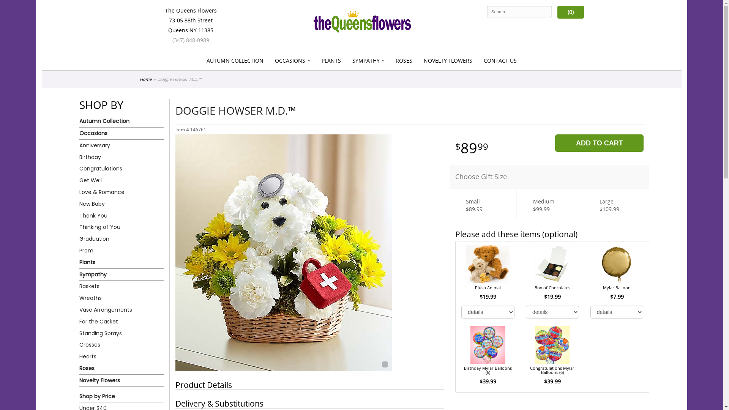 The height and width of the screenshot is (410, 729). I want to click on Sympathy, so click(121, 275).